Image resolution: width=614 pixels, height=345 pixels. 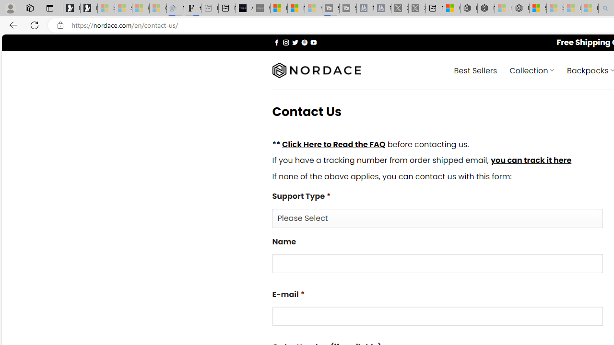 I want to click on Follow on Twitter, so click(x=295, y=42).